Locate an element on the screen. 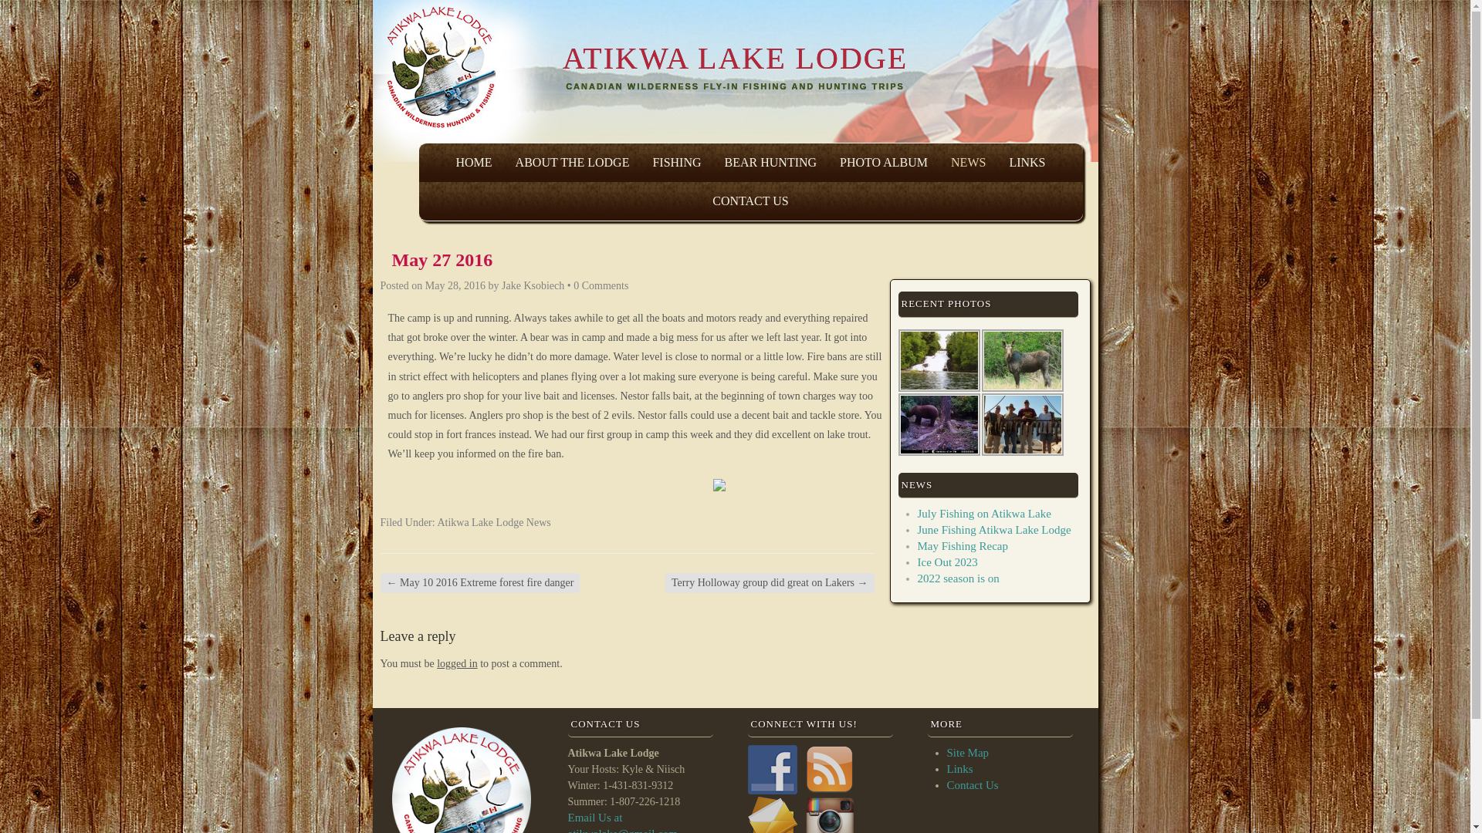 Image resolution: width=1482 pixels, height=833 pixels. HOME is located at coordinates (473, 162).